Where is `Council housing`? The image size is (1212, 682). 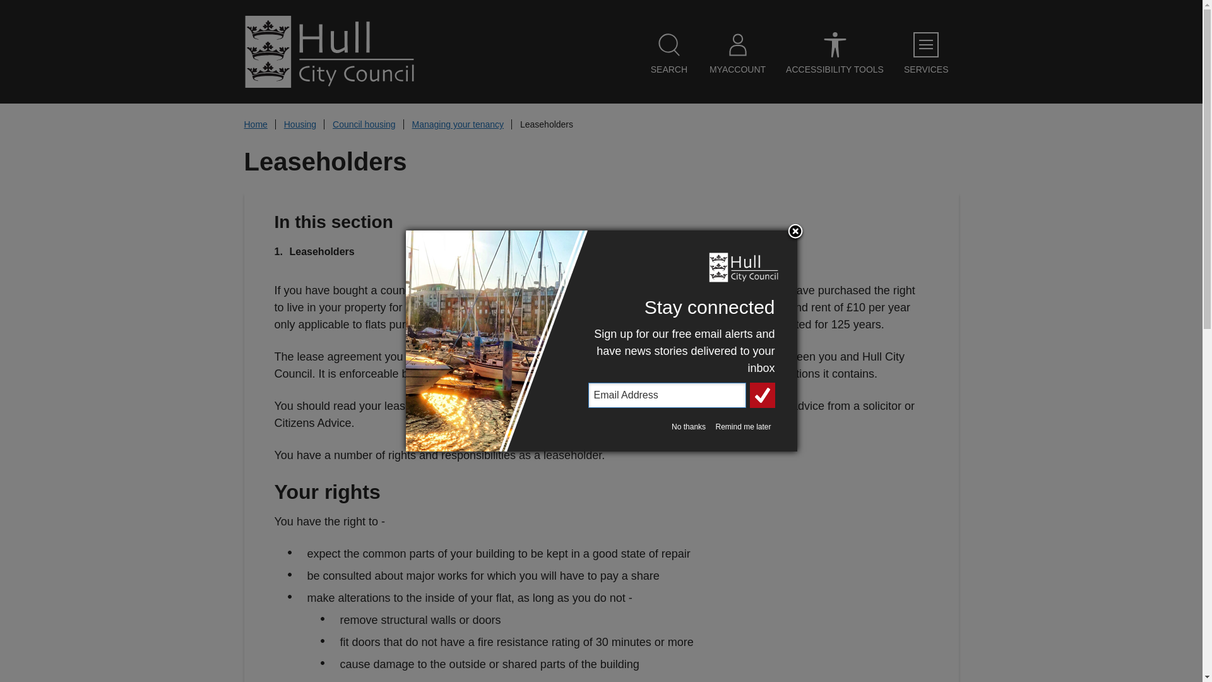 Council housing is located at coordinates (364, 124).